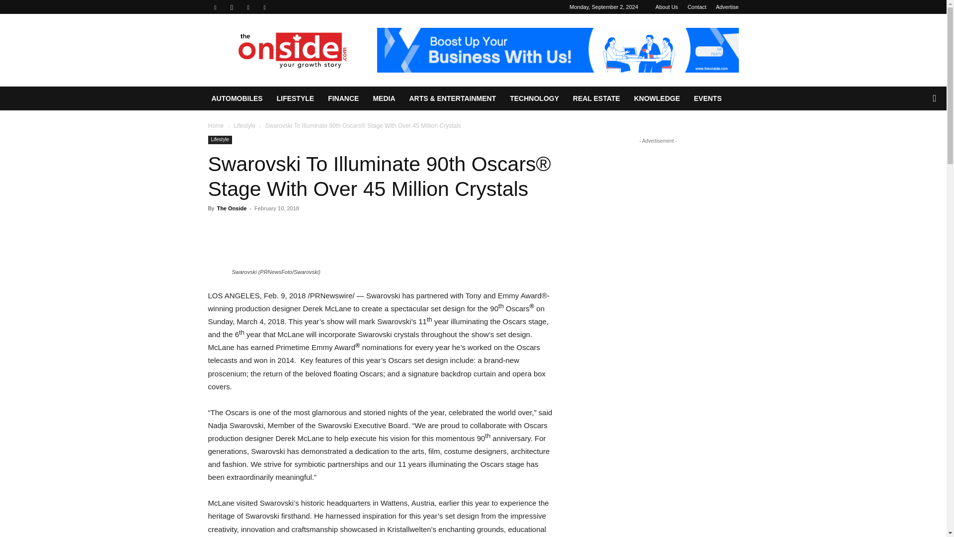 The image size is (954, 537). I want to click on FINANCE, so click(343, 98).